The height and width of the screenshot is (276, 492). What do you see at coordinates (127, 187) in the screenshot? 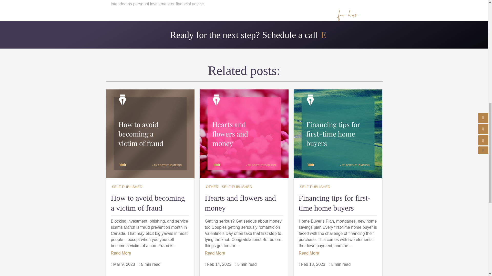
I see `SELF-PUBLISHED` at bounding box center [127, 187].